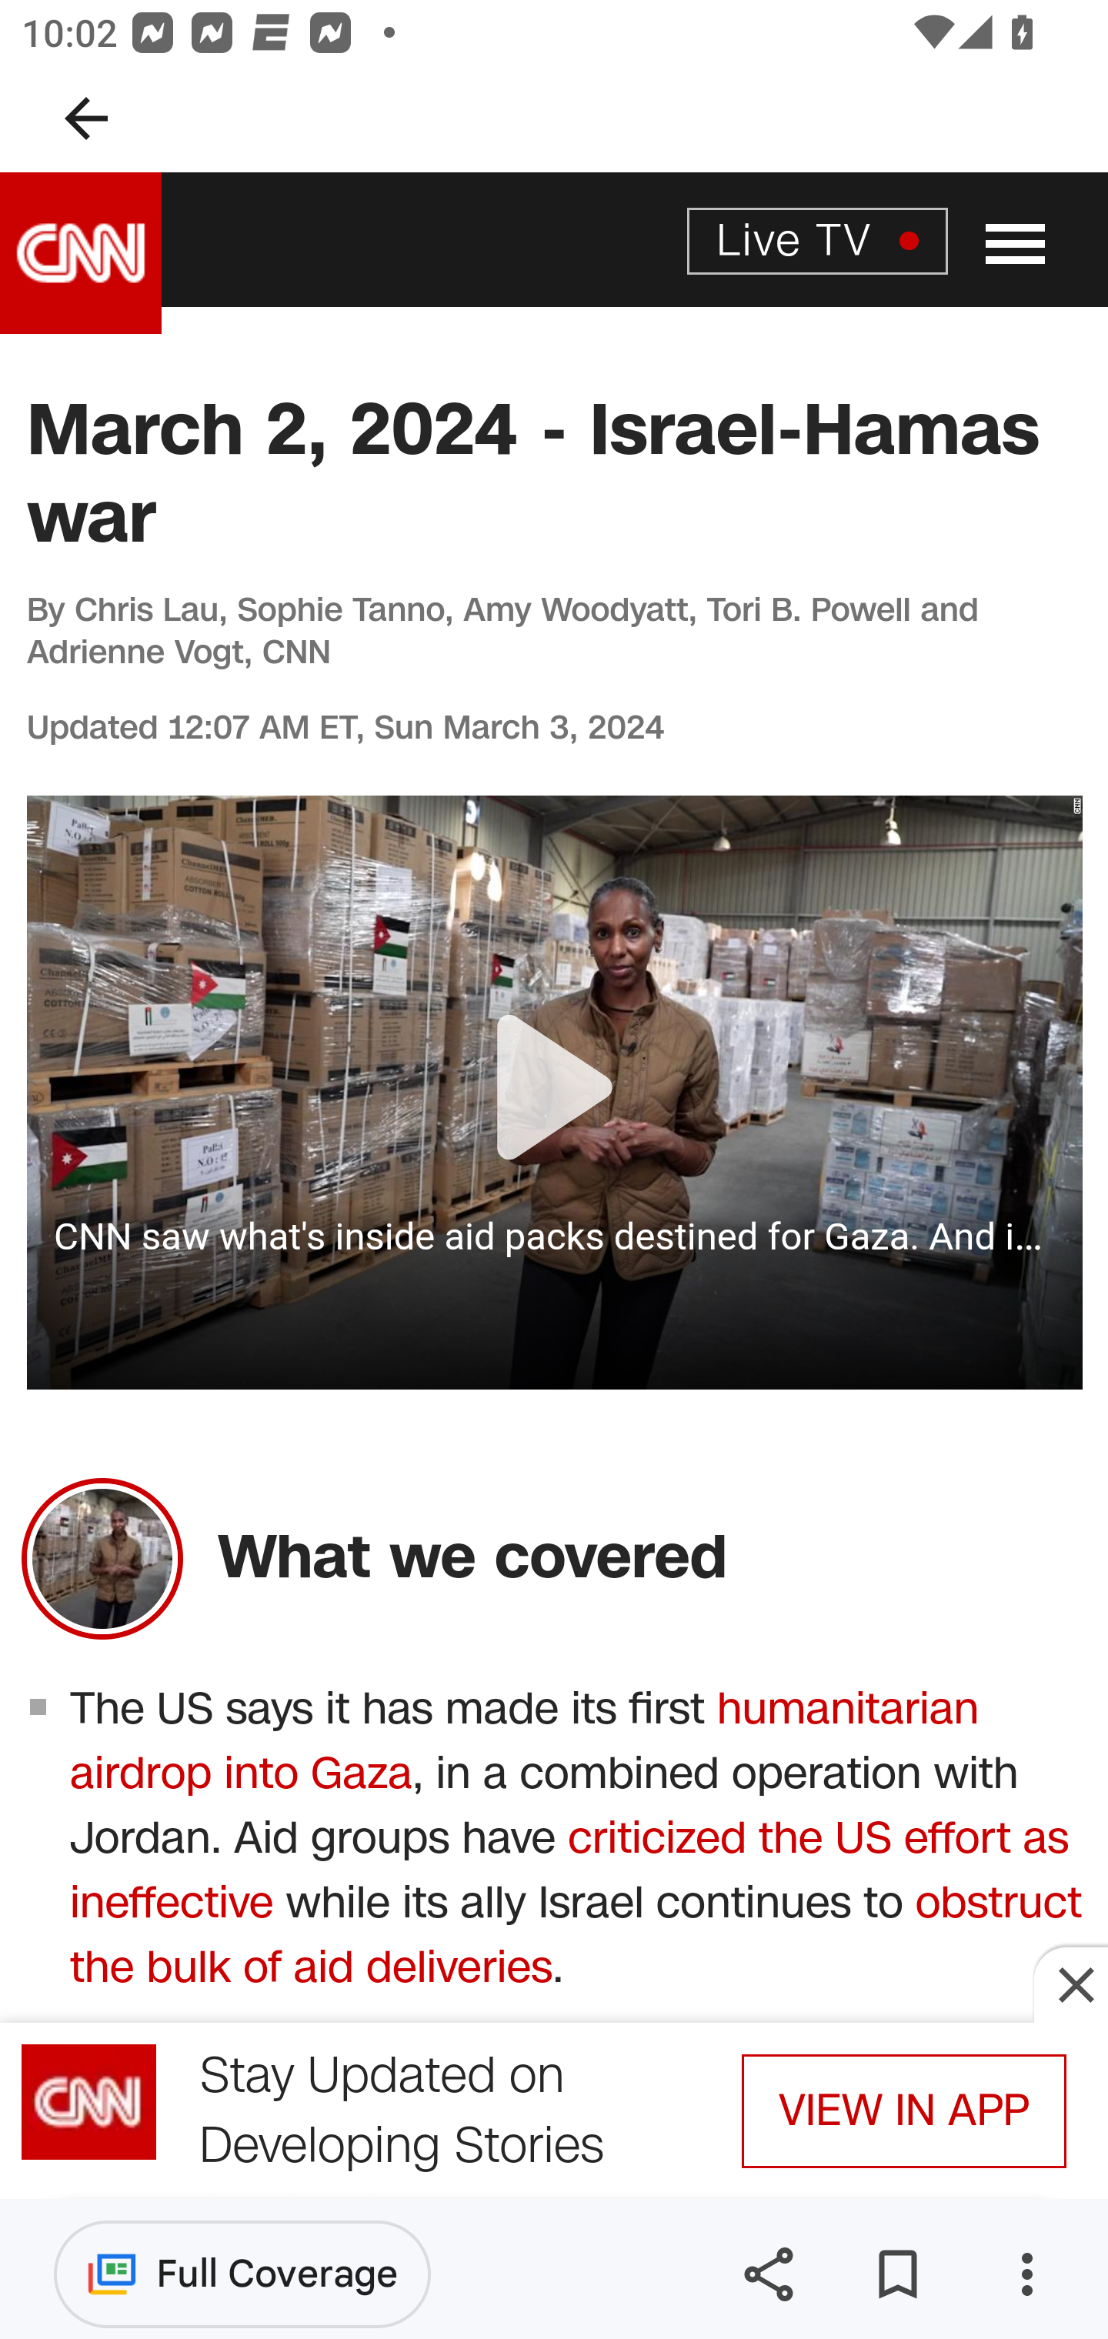 The image size is (1108, 2339). What do you see at coordinates (897, 2274) in the screenshot?
I see `Save for later` at bounding box center [897, 2274].